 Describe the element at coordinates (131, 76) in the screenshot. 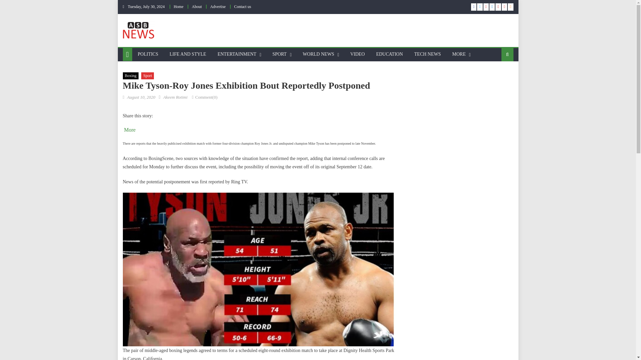

I see `Boxing` at that location.